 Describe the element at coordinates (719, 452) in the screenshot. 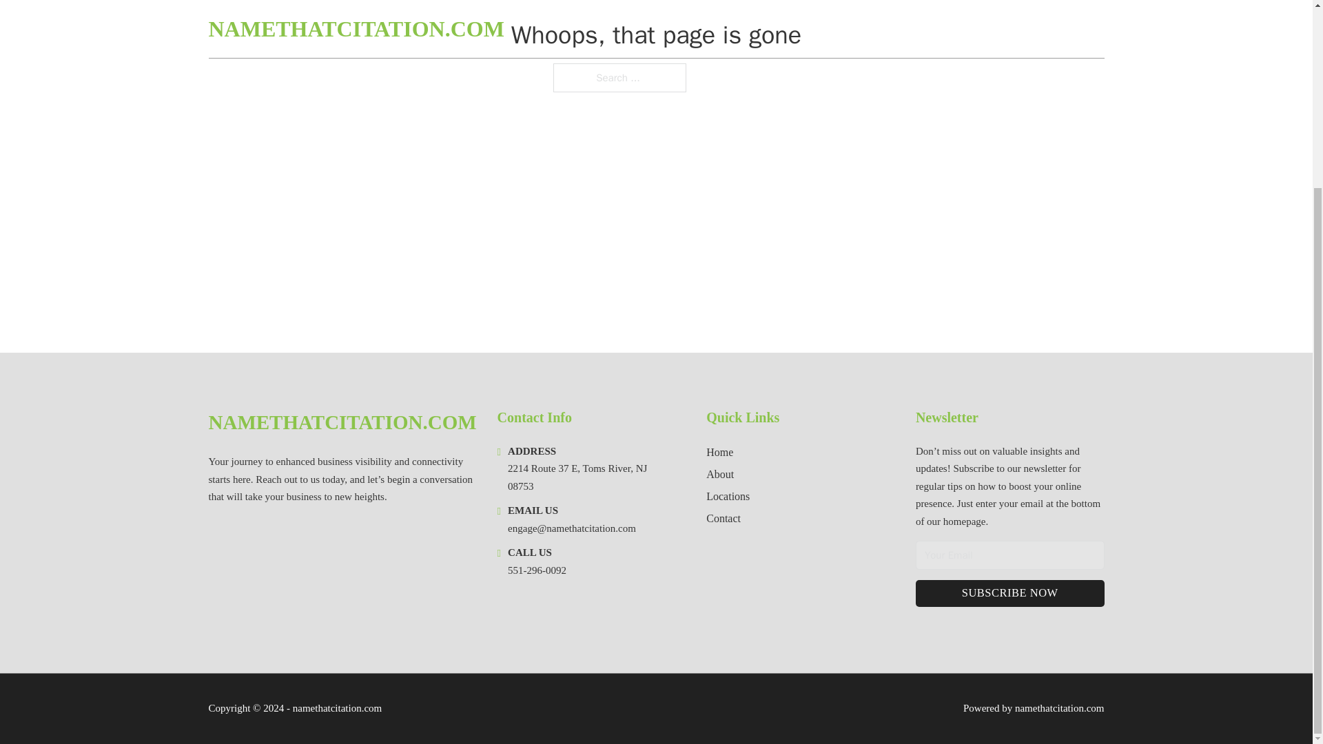

I see `Home` at that location.